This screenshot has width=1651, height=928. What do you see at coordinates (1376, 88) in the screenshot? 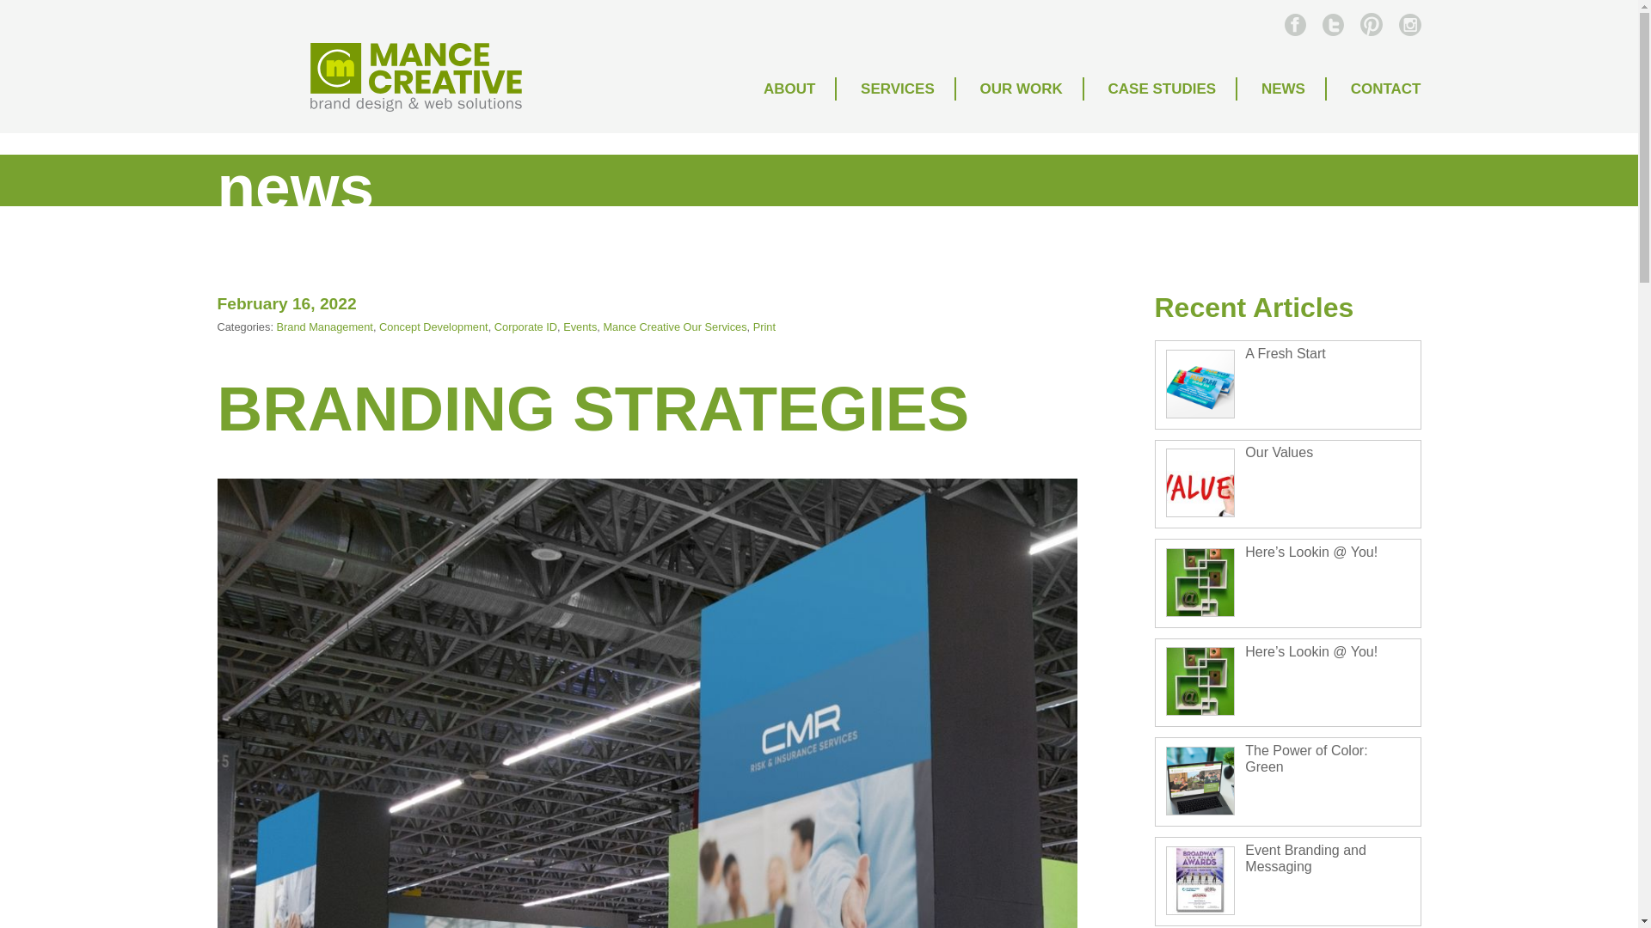
I see `CONTACT` at bounding box center [1376, 88].